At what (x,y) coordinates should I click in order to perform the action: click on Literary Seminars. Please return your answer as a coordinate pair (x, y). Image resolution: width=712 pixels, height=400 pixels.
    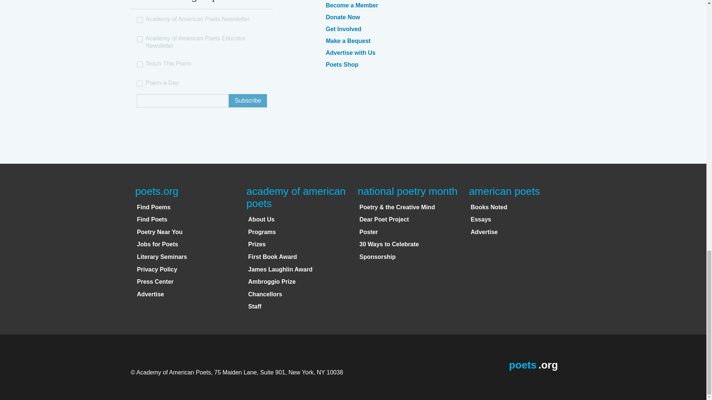
    Looking at the image, I should click on (162, 257).